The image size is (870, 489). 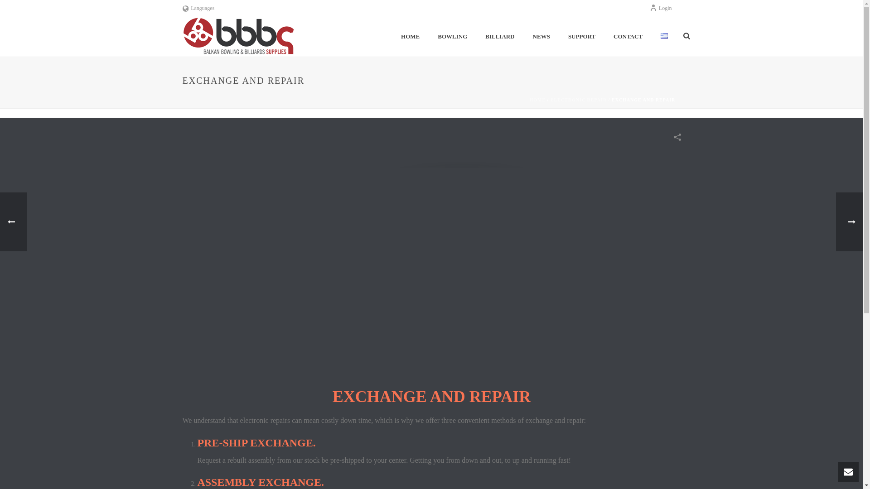 I want to click on Login, so click(x=661, y=8).